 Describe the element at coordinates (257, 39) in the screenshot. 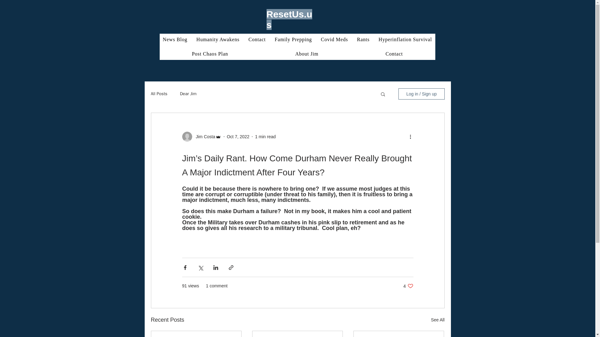

I see `Contact` at that location.